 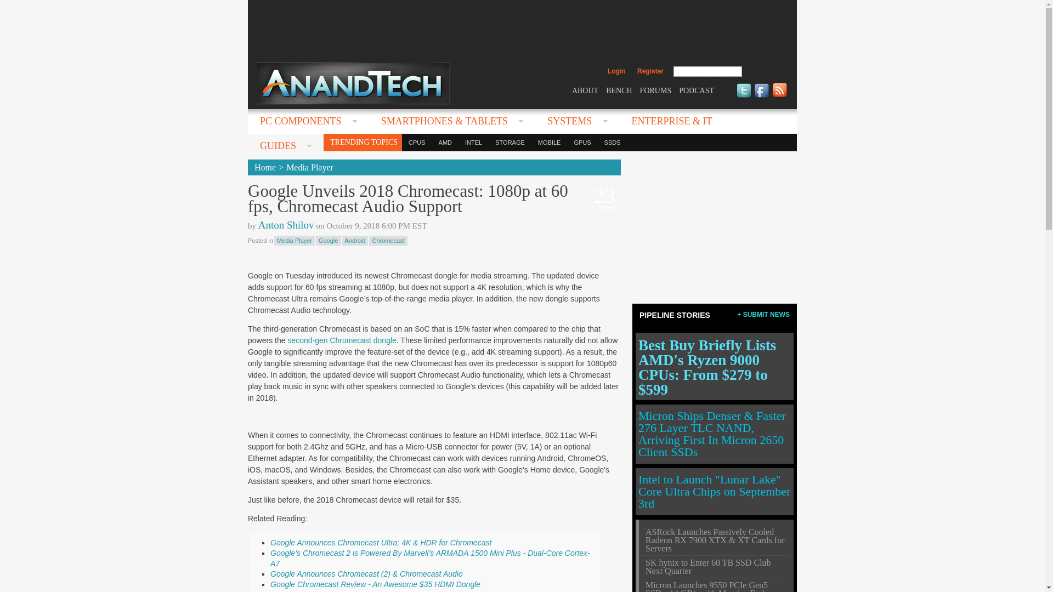 What do you see at coordinates (766, 71) in the screenshot?
I see `search` at bounding box center [766, 71].